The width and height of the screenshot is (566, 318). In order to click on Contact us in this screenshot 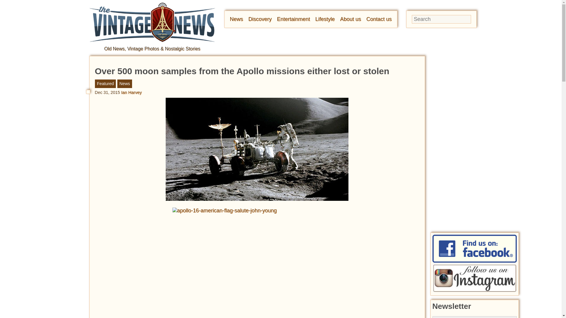, I will do `click(379, 19)`.